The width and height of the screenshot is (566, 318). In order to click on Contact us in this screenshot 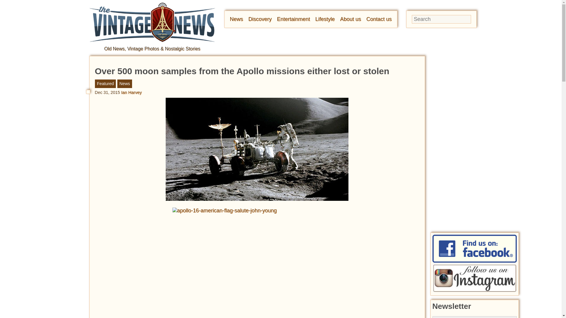, I will do `click(379, 19)`.